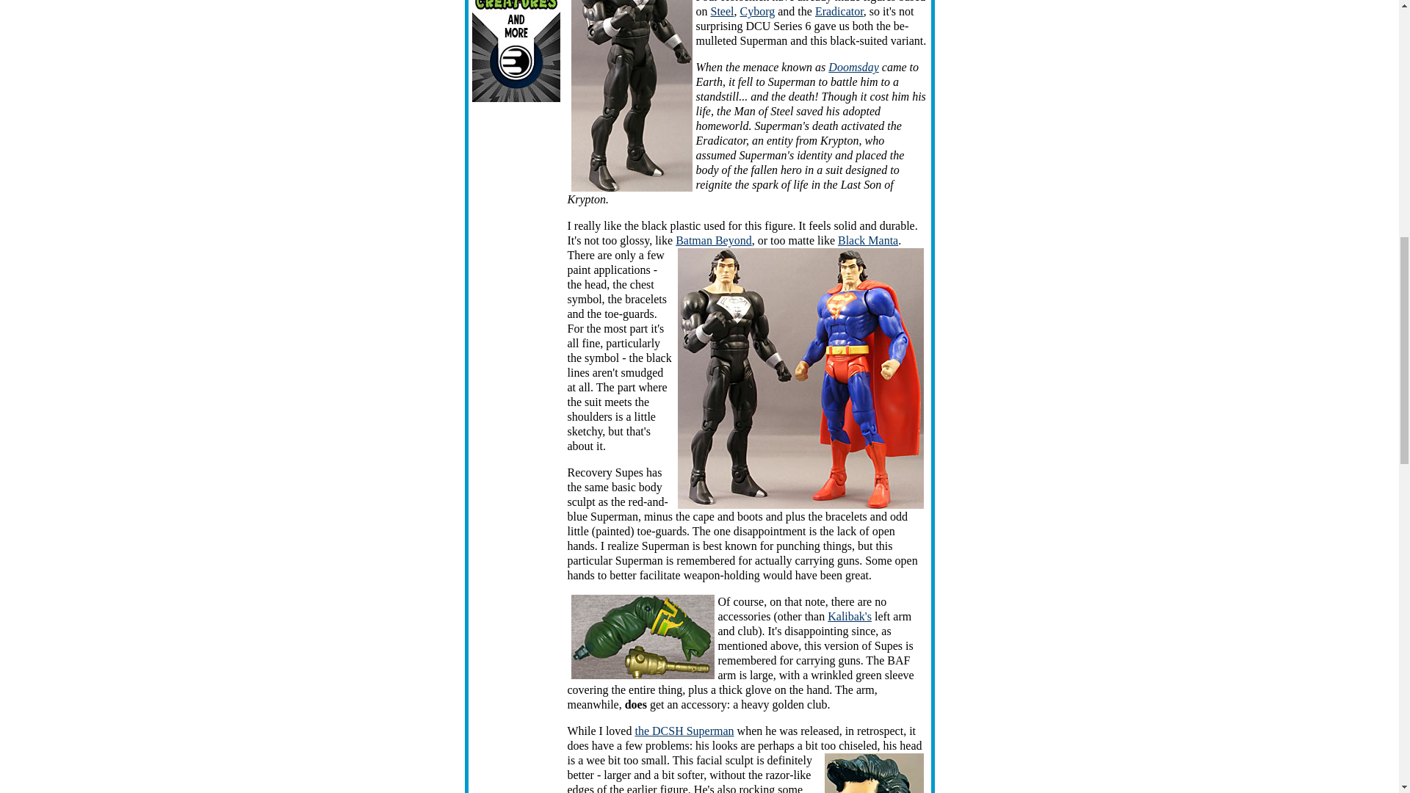 The image size is (1410, 793). I want to click on Maybe Superman ripped it off him?, so click(643, 637).